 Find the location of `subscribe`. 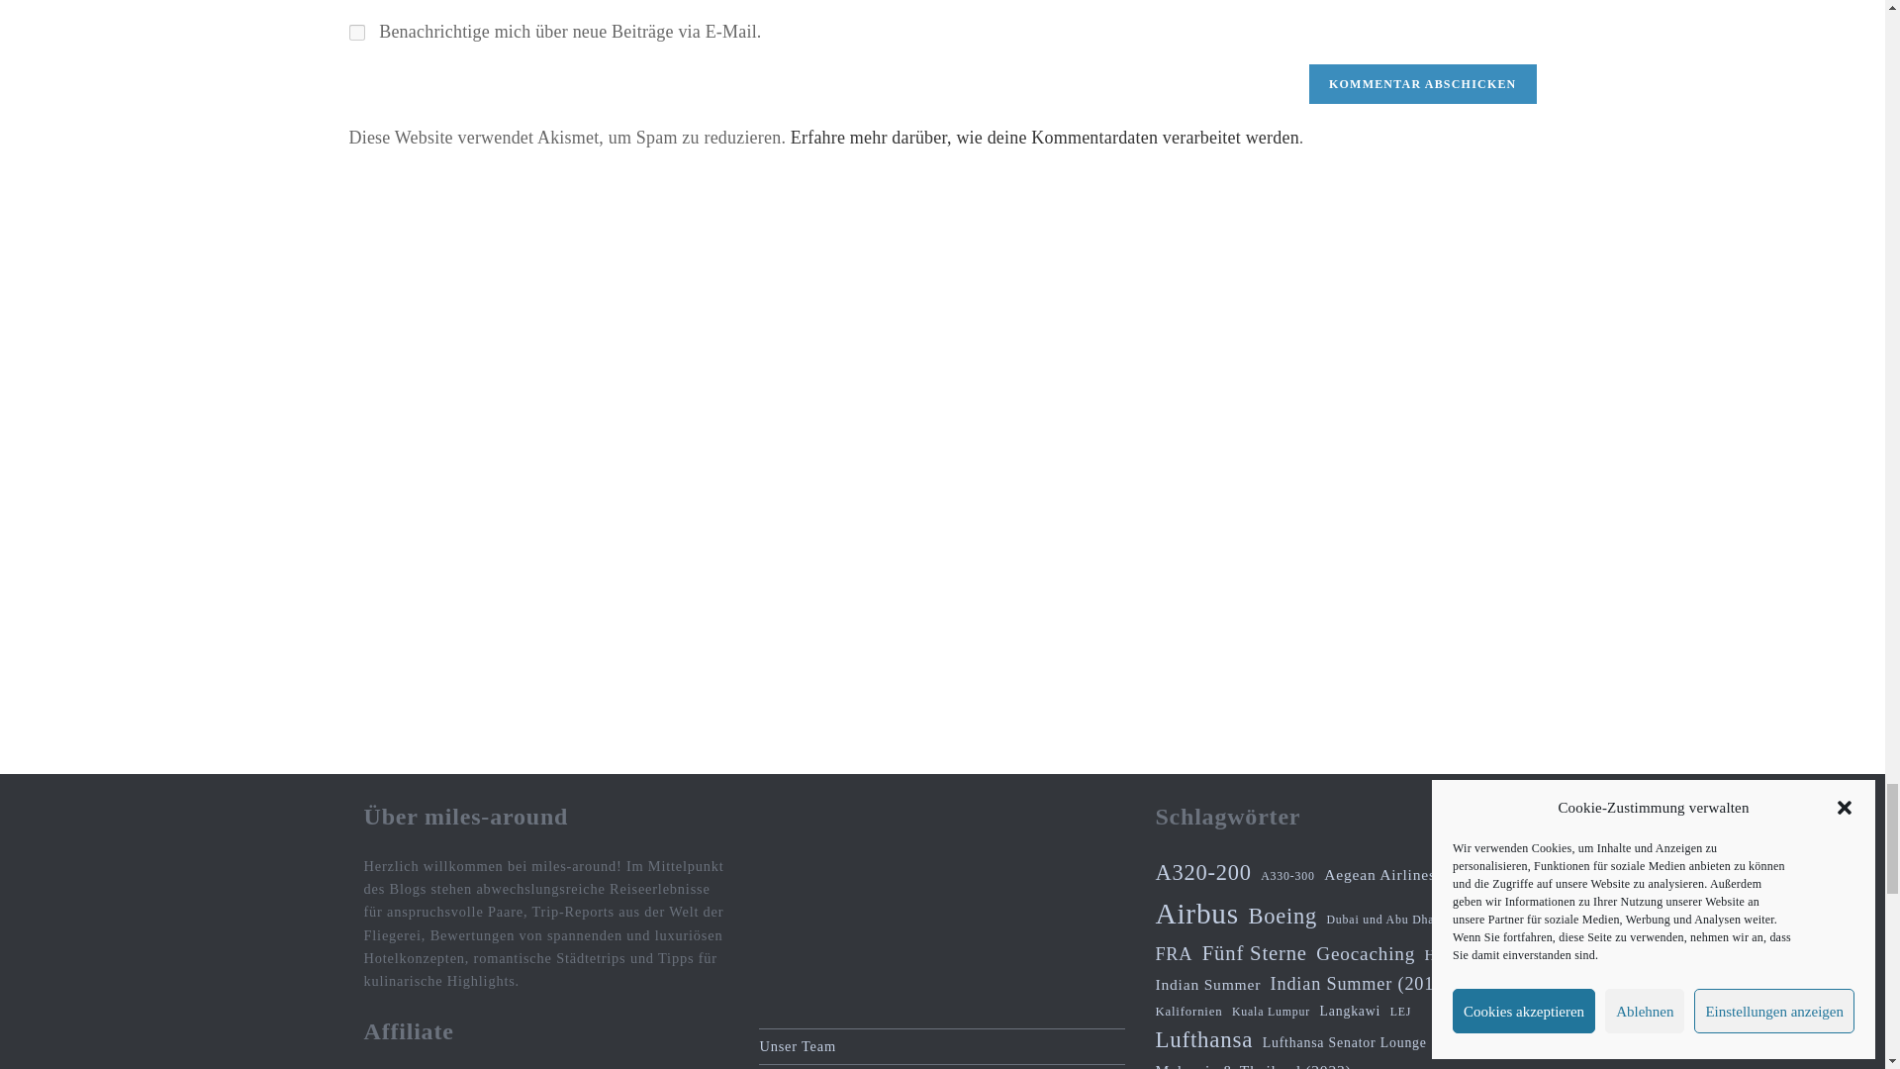

subscribe is located at coordinates (356, 32).